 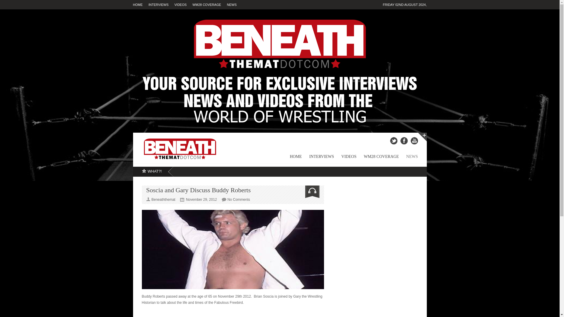 What do you see at coordinates (233, 313) in the screenshot?
I see `YouTube video player` at bounding box center [233, 313].